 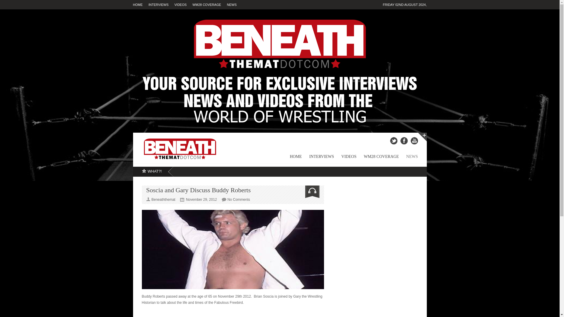 What do you see at coordinates (233, 313) in the screenshot?
I see `YouTube video player` at bounding box center [233, 313].